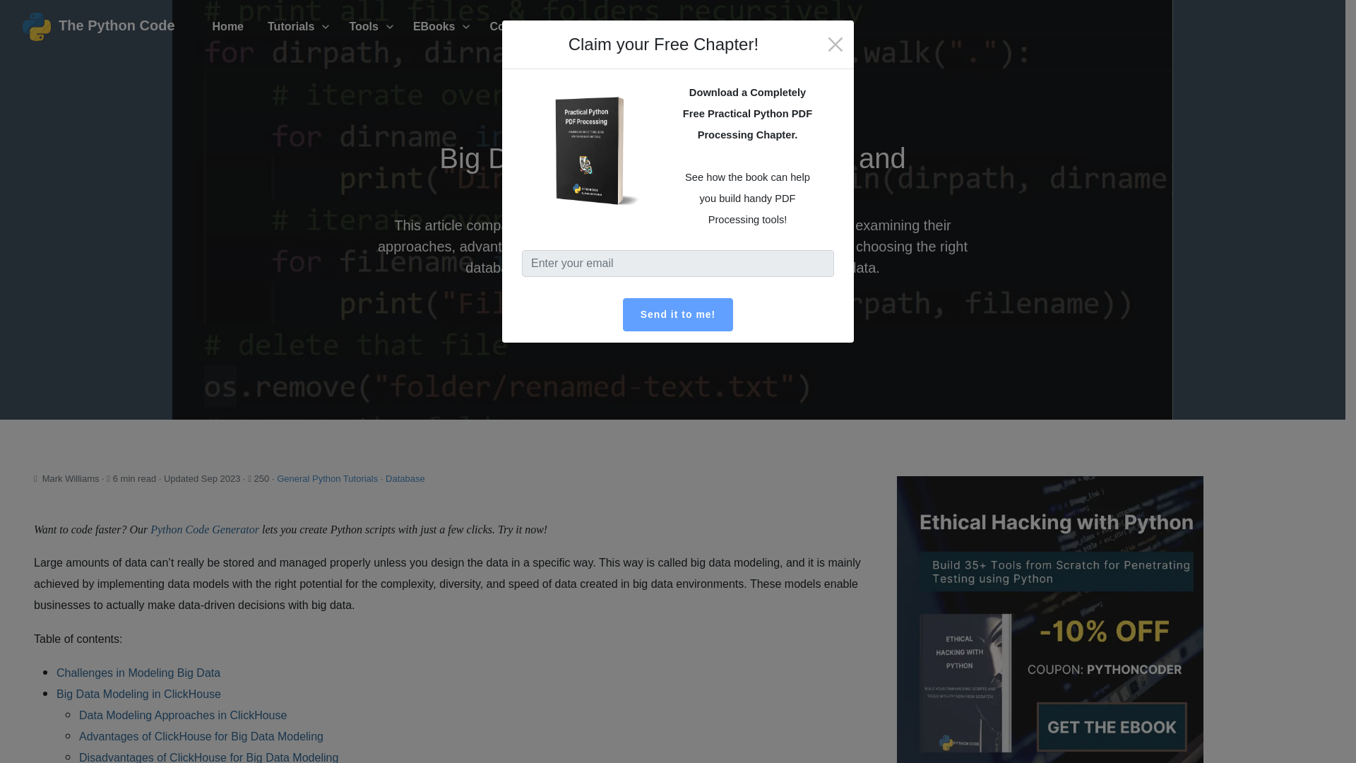  I want to click on Tutorials, so click(296, 27).